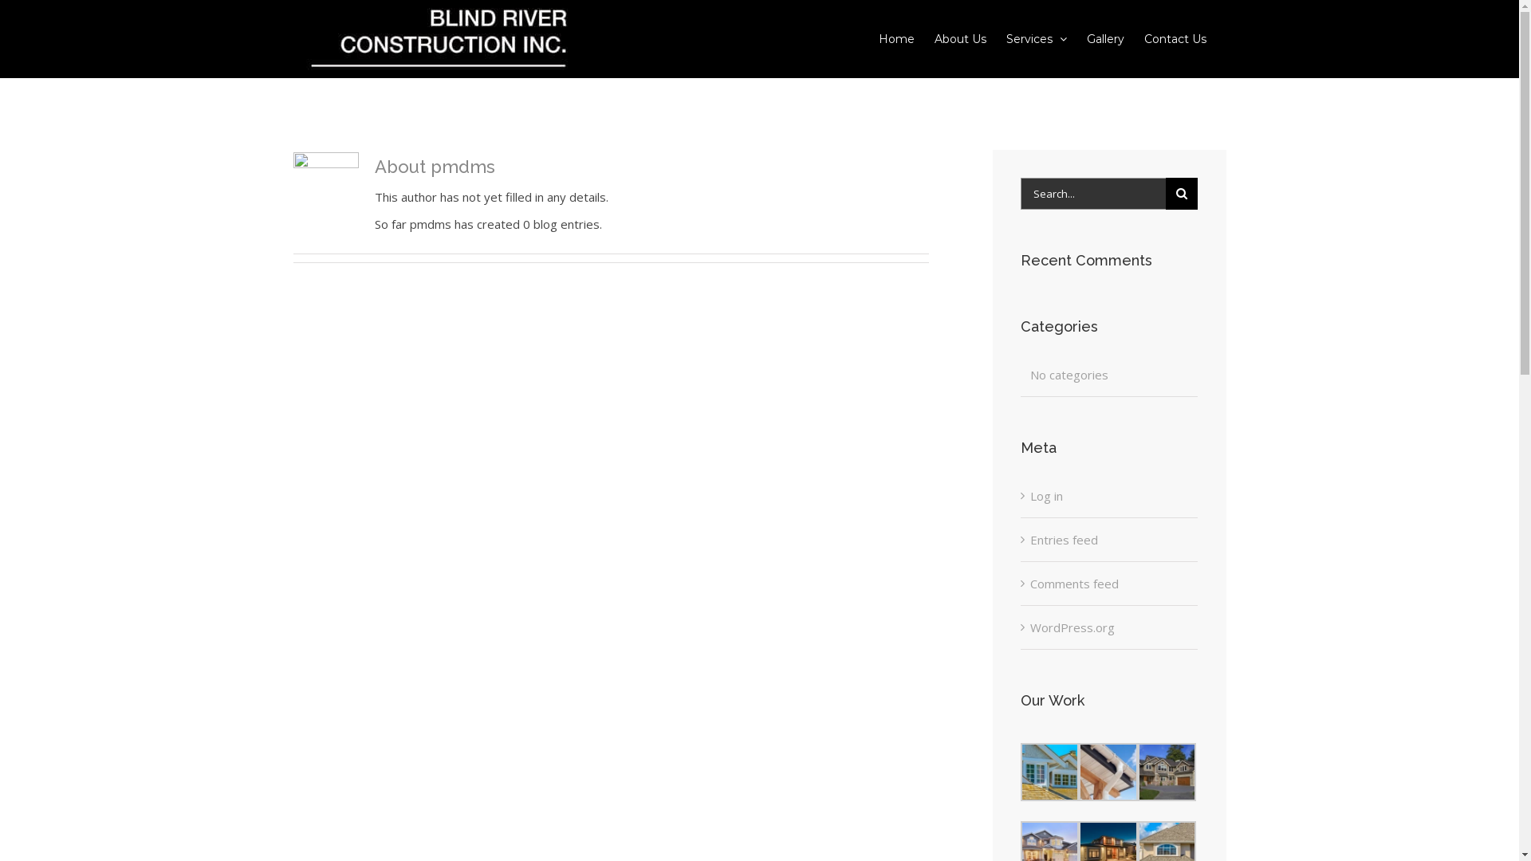 The image size is (1531, 861). What do you see at coordinates (1037, 38) in the screenshot?
I see `Services` at bounding box center [1037, 38].